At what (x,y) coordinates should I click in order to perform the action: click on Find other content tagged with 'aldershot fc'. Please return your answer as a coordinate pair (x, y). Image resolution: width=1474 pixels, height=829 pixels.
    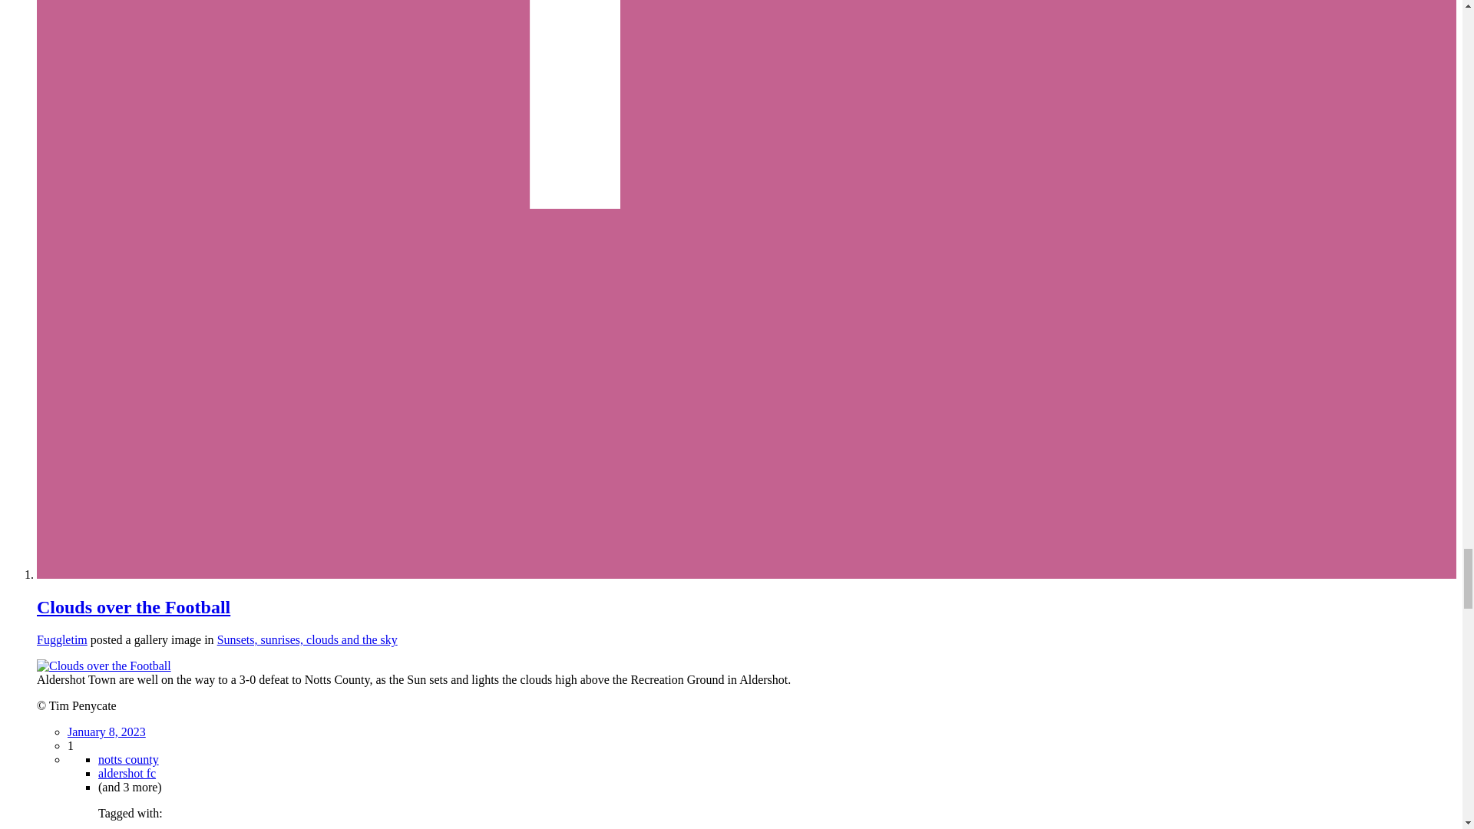
    Looking at the image, I should click on (127, 774).